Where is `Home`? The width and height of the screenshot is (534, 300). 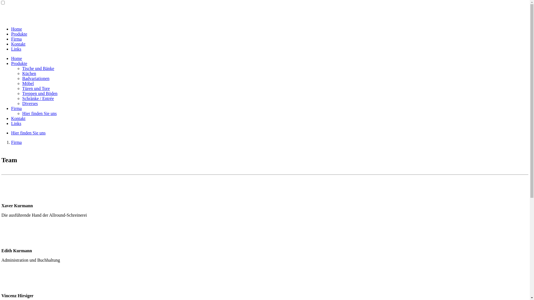
Home is located at coordinates (17, 58).